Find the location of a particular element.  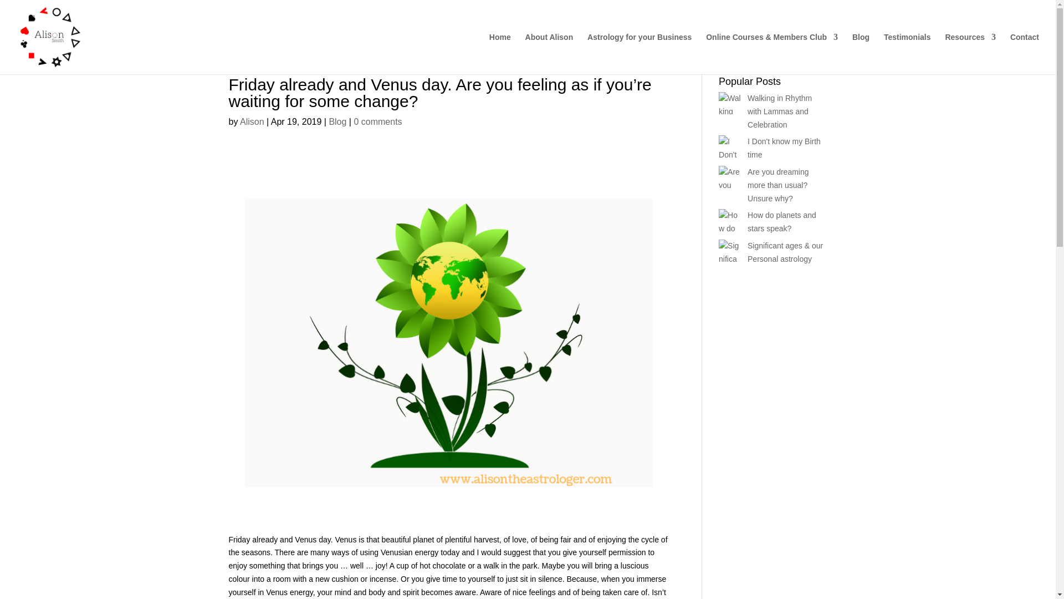

Posts by Alison is located at coordinates (252, 121).